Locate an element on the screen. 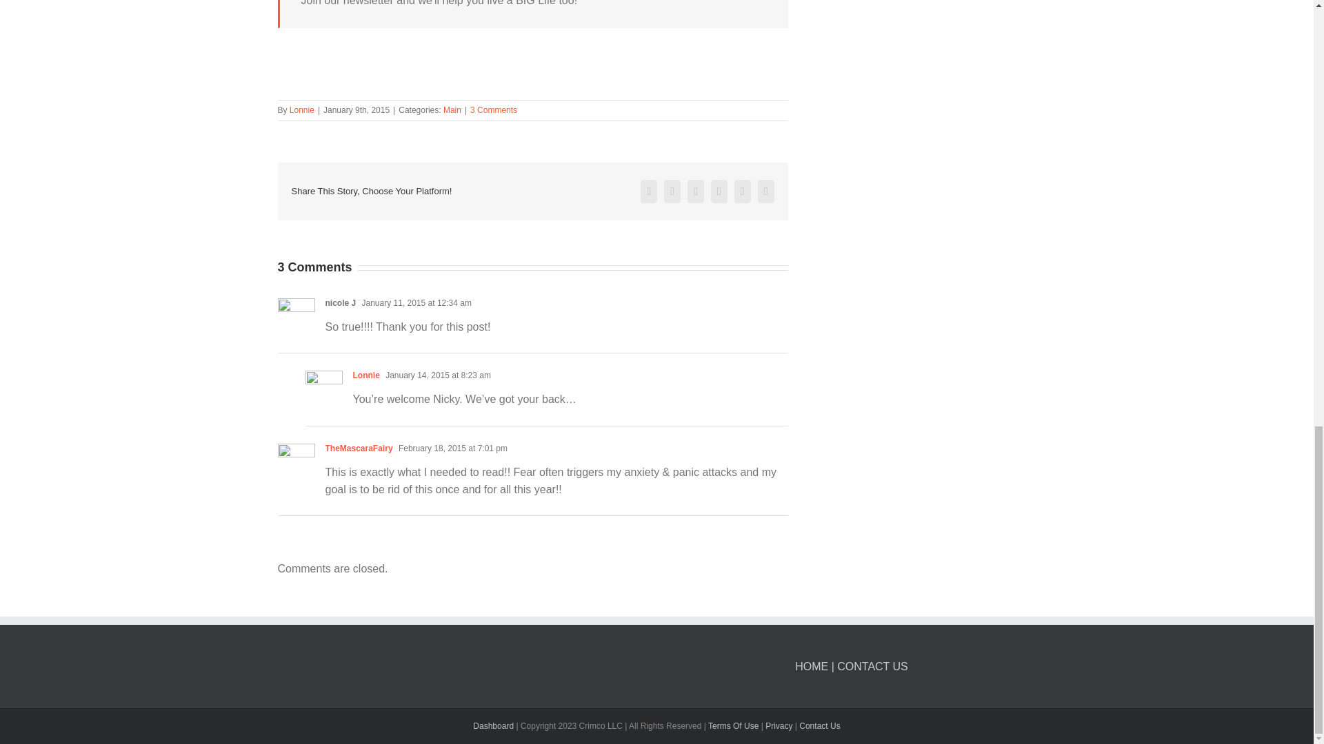 Image resolution: width=1324 pixels, height=744 pixels. Lonnie is located at coordinates (302, 110).